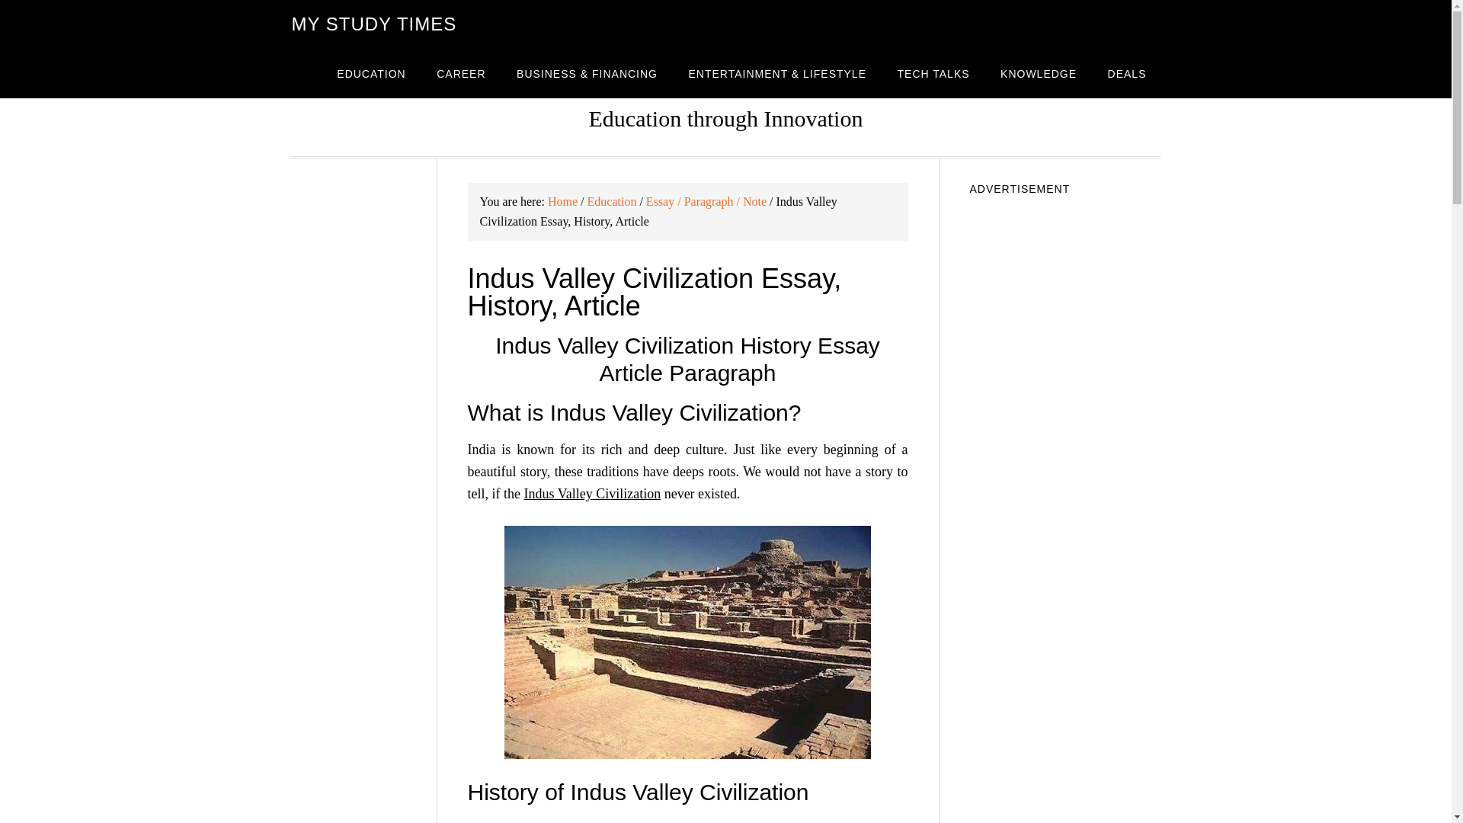  What do you see at coordinates (933, 73) in the screenshot?
I see `TECH TALKS` at bounding box center [933, 73].